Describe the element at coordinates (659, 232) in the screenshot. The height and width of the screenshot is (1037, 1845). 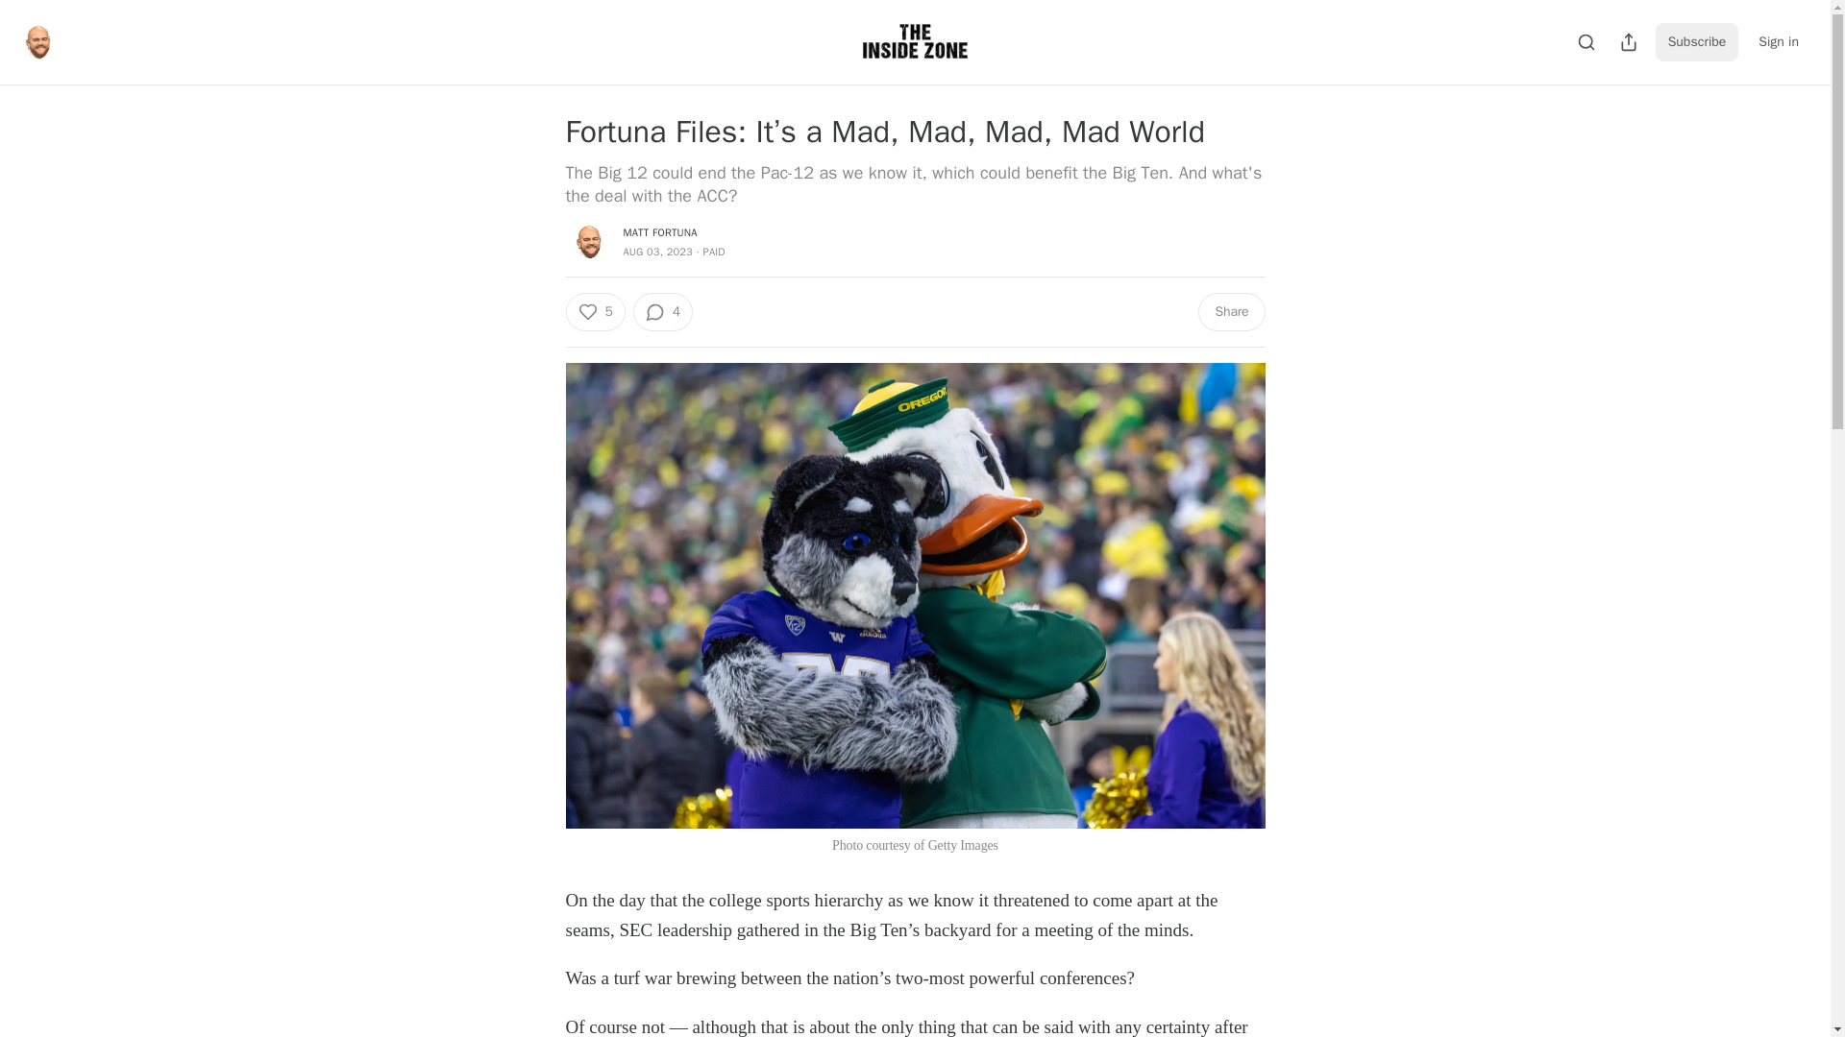
I see `MATT FORTUNA` at that location.